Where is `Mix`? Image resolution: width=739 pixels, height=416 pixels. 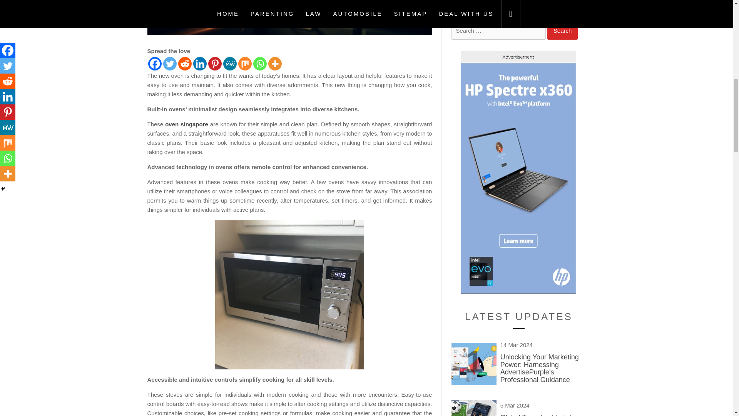 Mix is located at coordinates (244, 63).